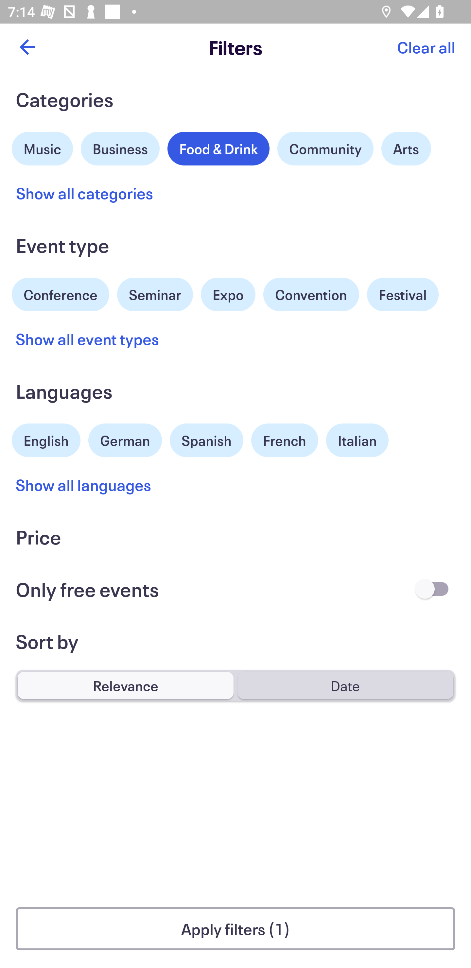 This screenshot has width=471, height=968. What do you see at coordinates (43, 147) in the screenshot?
I see `Music` at bounding box center [43, 147].